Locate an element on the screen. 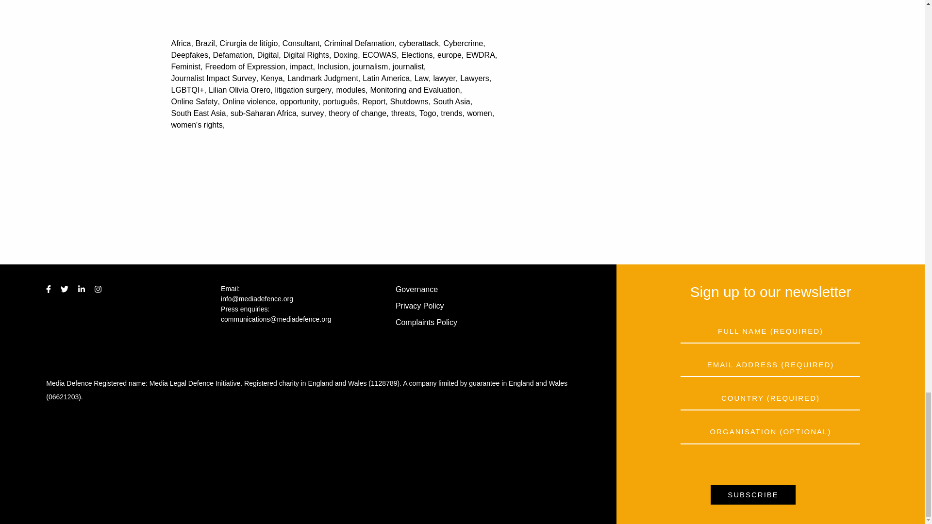 The height and width of the screenshot is (524, 932). Subscribe is located at coordinates (753, 495).